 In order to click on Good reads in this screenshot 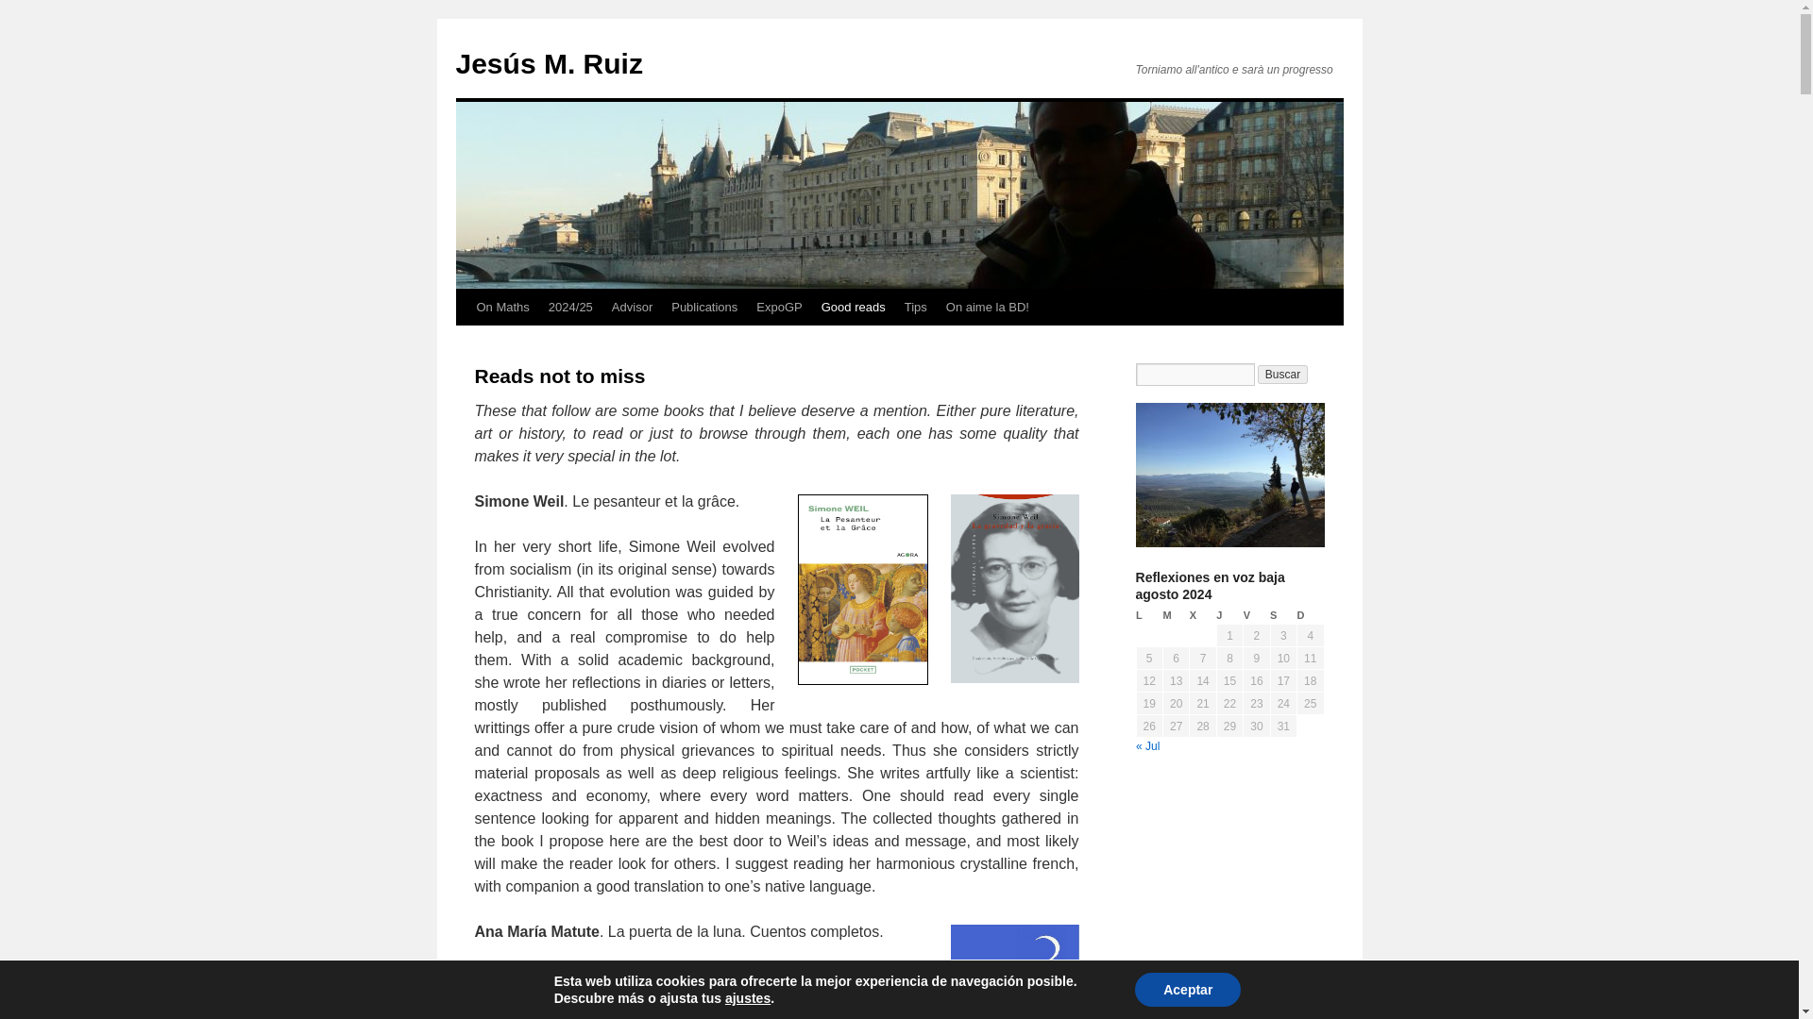, I will do `click(854, 307)`.